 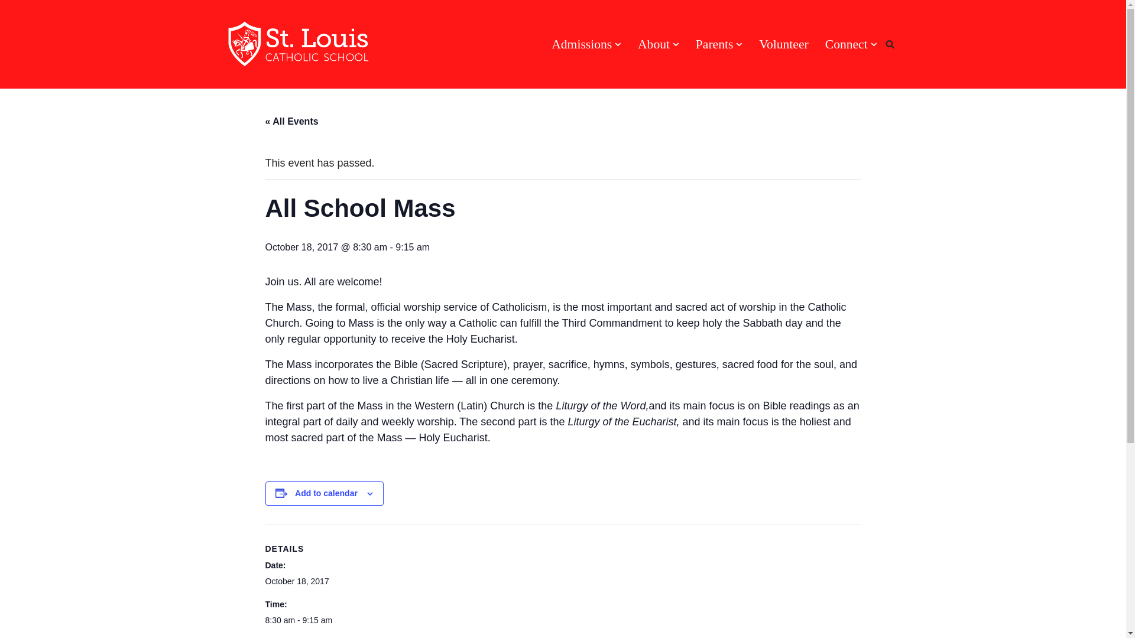 What do you see at coordinates (714, 44) in the screenshot?
I see `Parents` at bounding box center [714, 44].